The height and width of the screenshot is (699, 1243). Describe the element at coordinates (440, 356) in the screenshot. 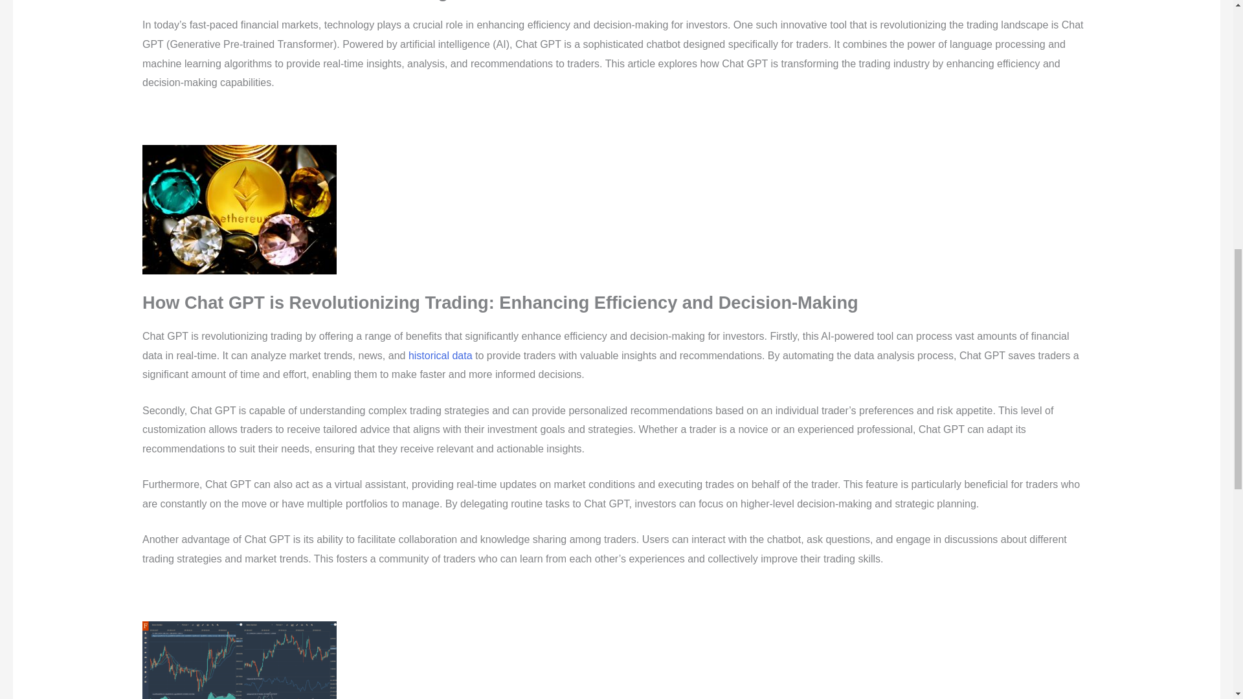

I see `historical data` at that location.